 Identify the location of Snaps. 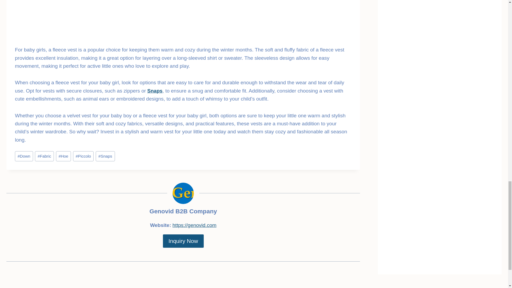
(105, 156).